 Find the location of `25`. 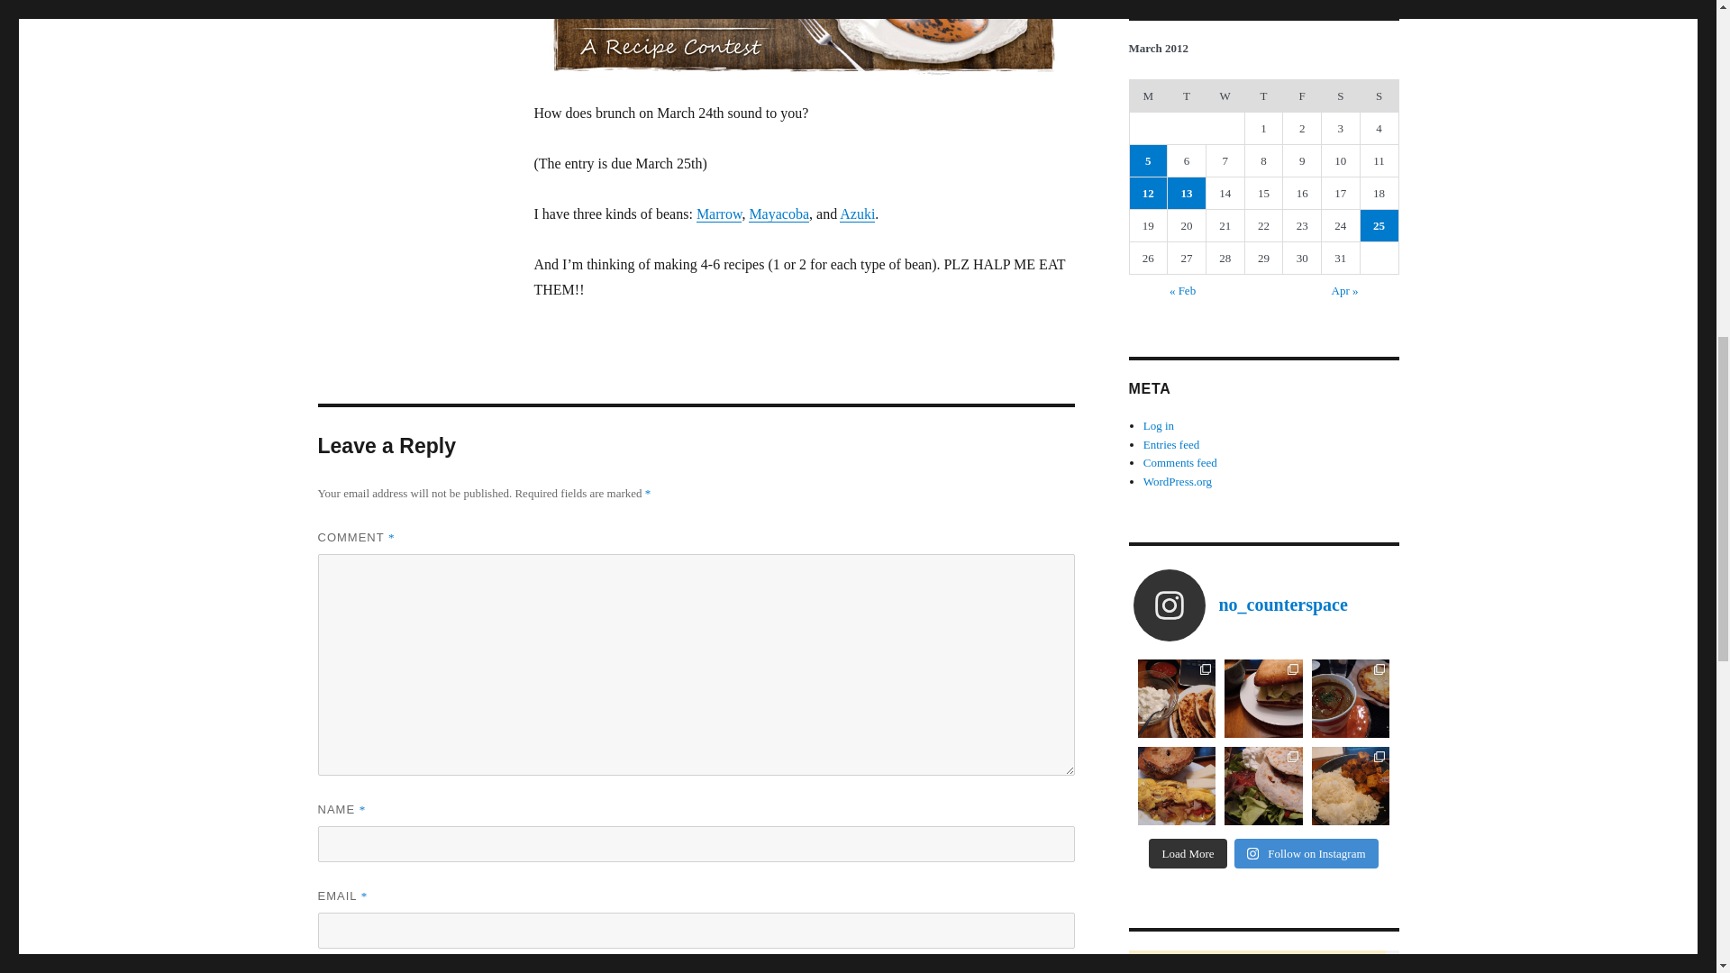

25 is located at coordinates (1379, 225).